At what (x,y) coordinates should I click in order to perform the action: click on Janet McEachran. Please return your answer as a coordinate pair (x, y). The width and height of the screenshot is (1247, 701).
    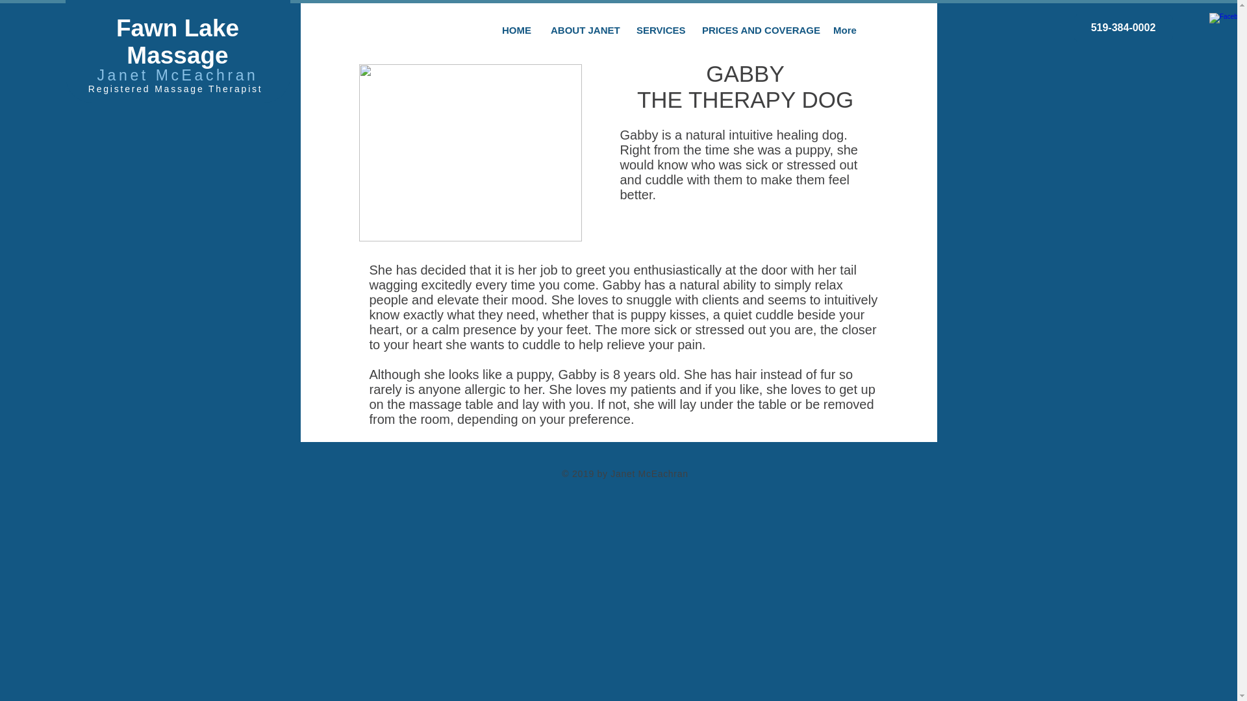
    Looking at the image, I should click on (177, 75).